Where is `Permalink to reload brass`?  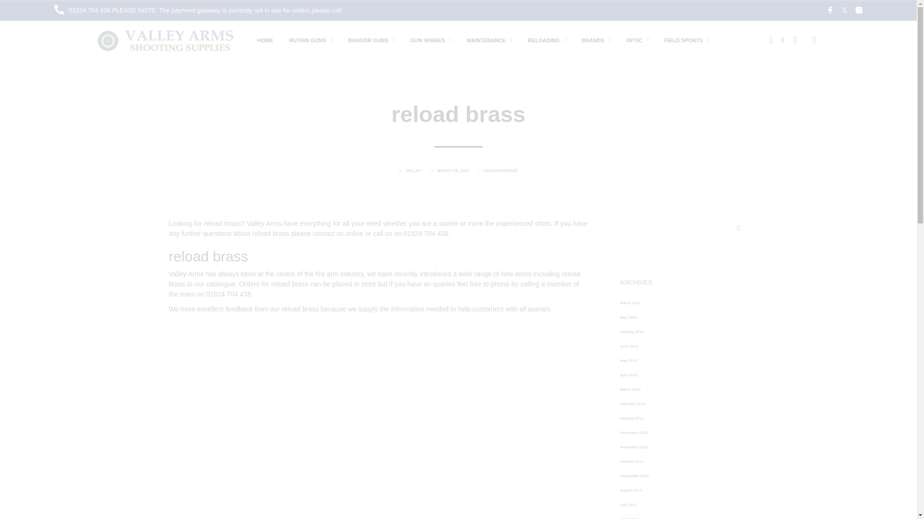 Permalink to reload brass is located at coordinates (452, 172).